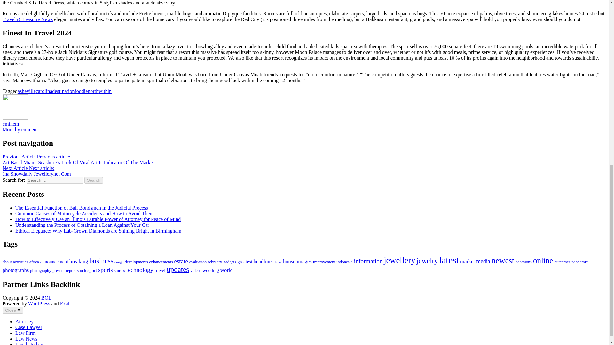 The height and width of the screenshot is (345, 614). Describe the element at coordinates (94, 180) in the screenshot. I see `Search` at that location.